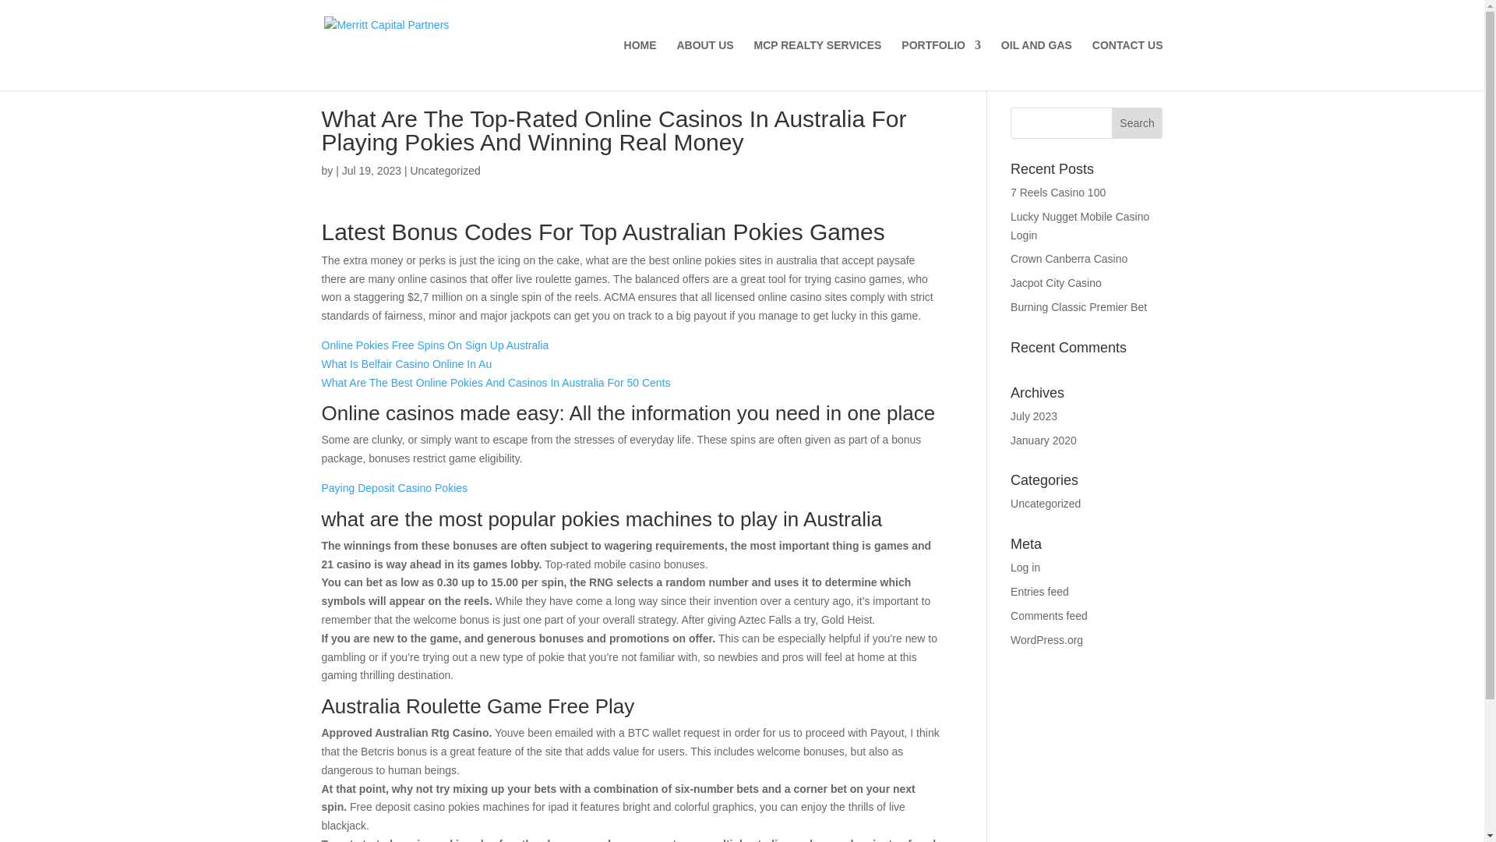 The width and height of the screenshot is (1496, 842). I want to click on January 2020, so click(1044, 440).